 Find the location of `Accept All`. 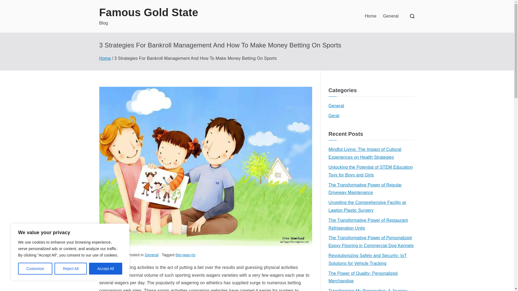

Accept All is located at coordinates (106, 269).